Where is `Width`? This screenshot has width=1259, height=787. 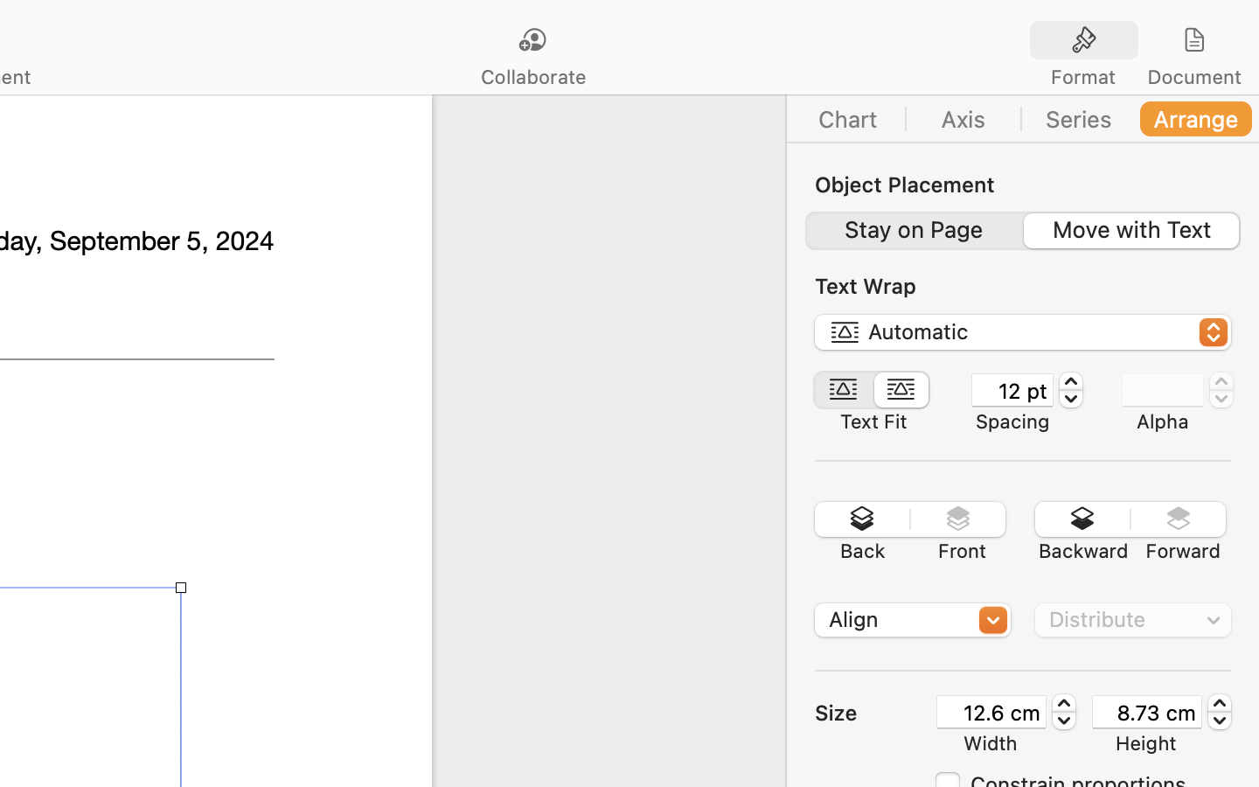 Width is located at coordinates (991, 743).